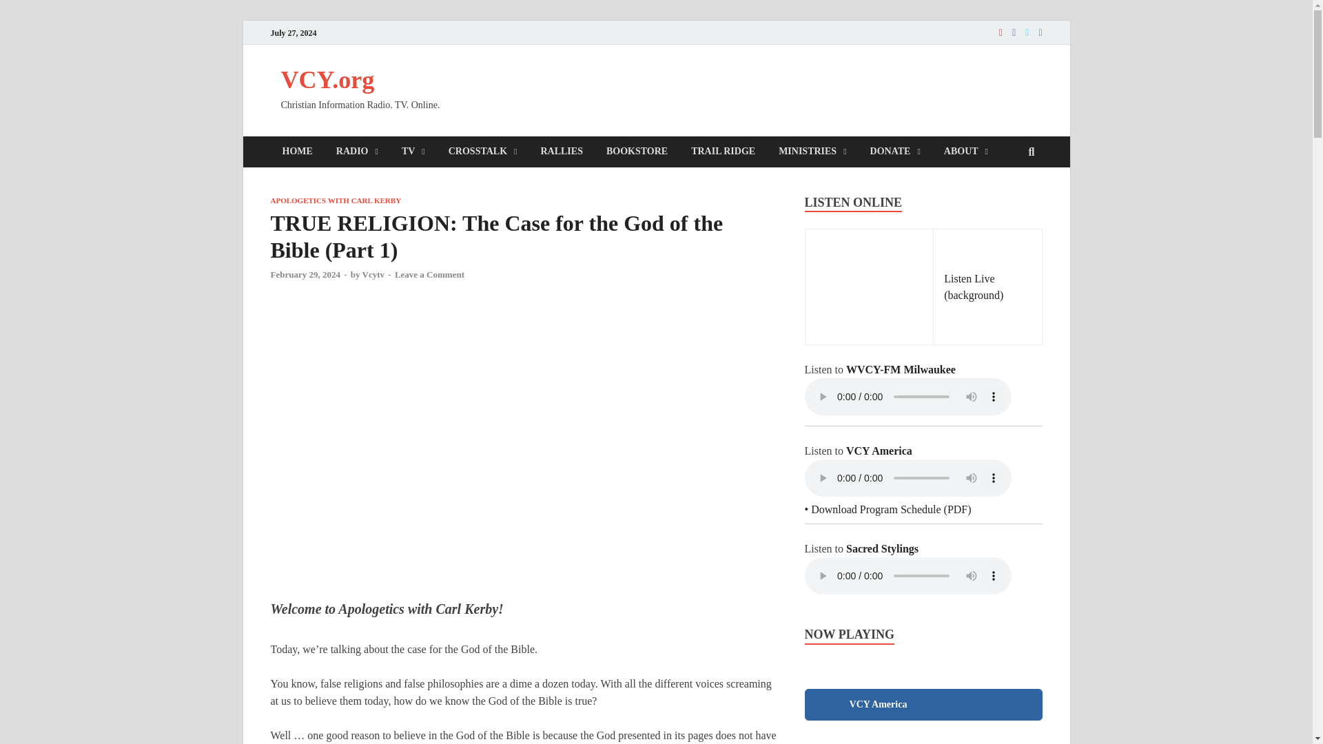 The height and width of the screenshot is (744, 1323). I want to click on RADIO, so click(357, 152).